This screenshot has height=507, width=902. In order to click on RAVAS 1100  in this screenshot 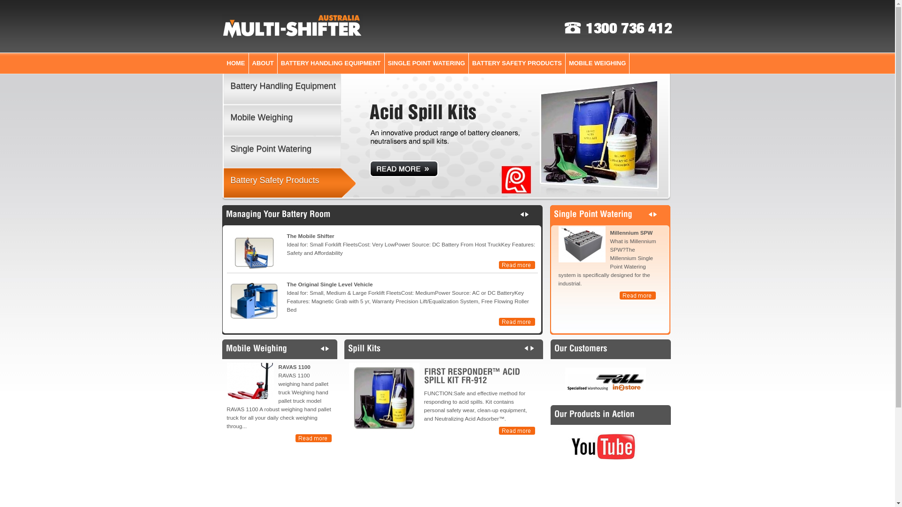, I will do `click(255, 383)`.